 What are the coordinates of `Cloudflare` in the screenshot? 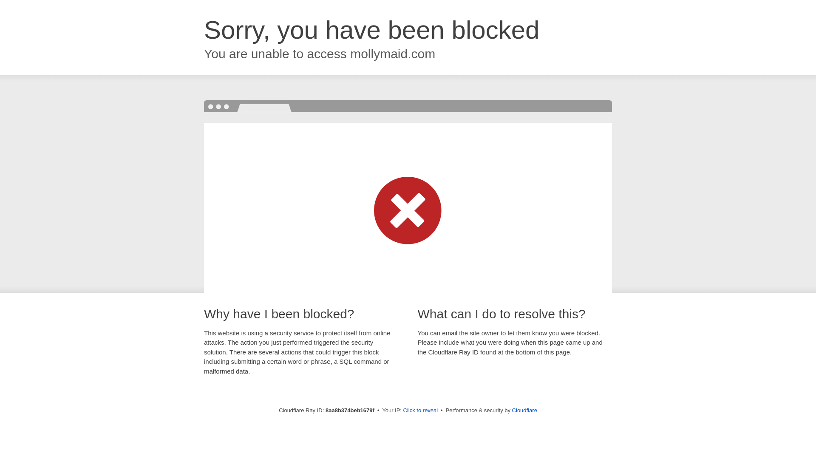 It's located at (524, 410).